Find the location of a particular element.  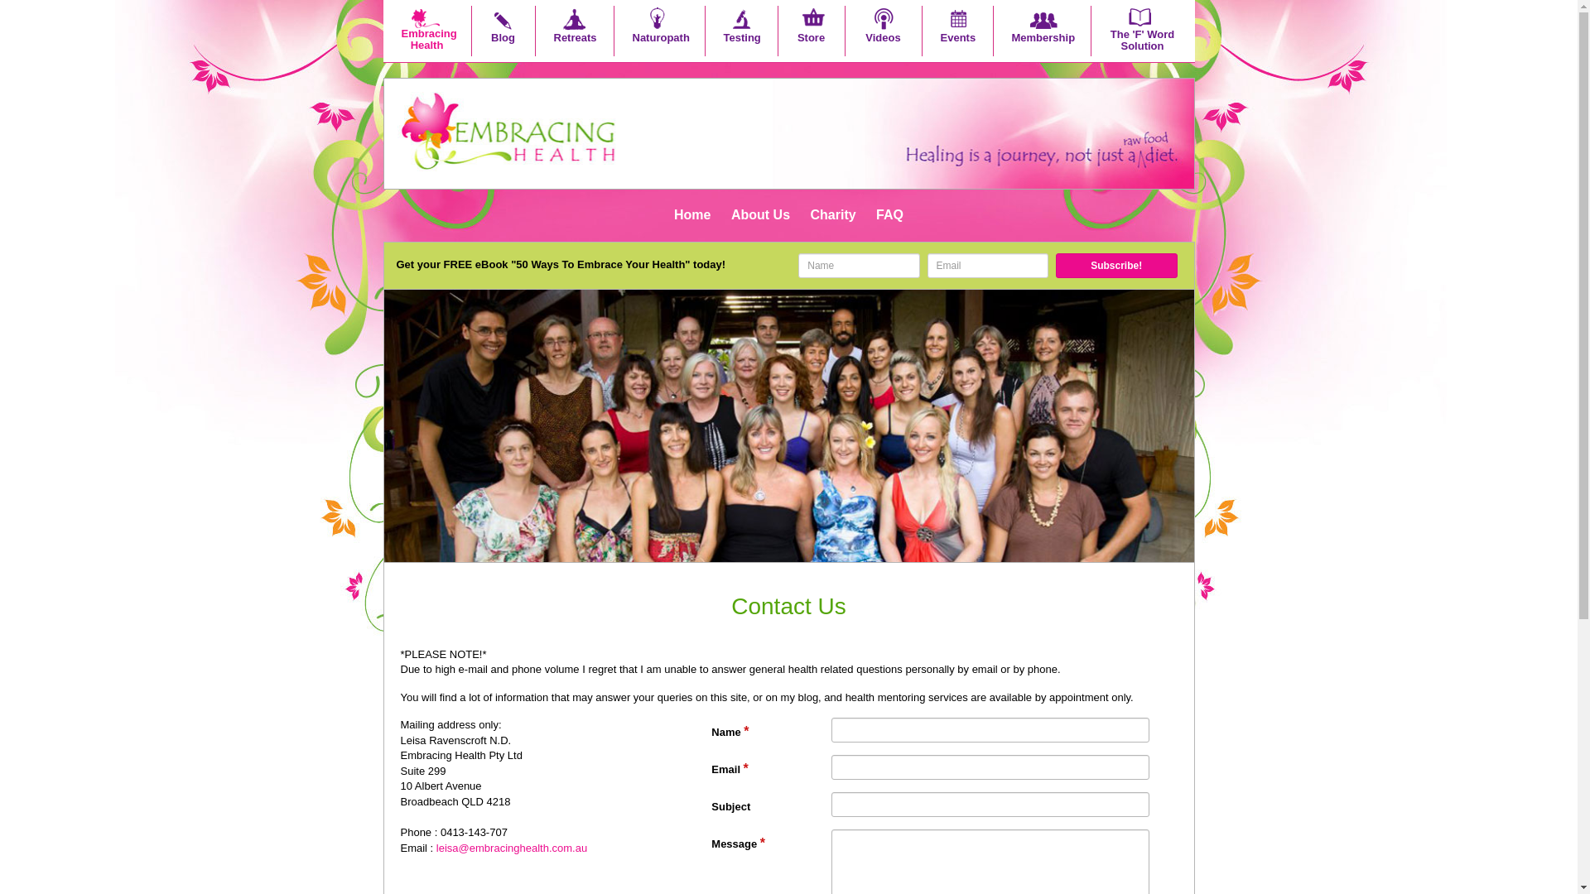

The 'F' Word Solution is located at coordinates (1143, 32).